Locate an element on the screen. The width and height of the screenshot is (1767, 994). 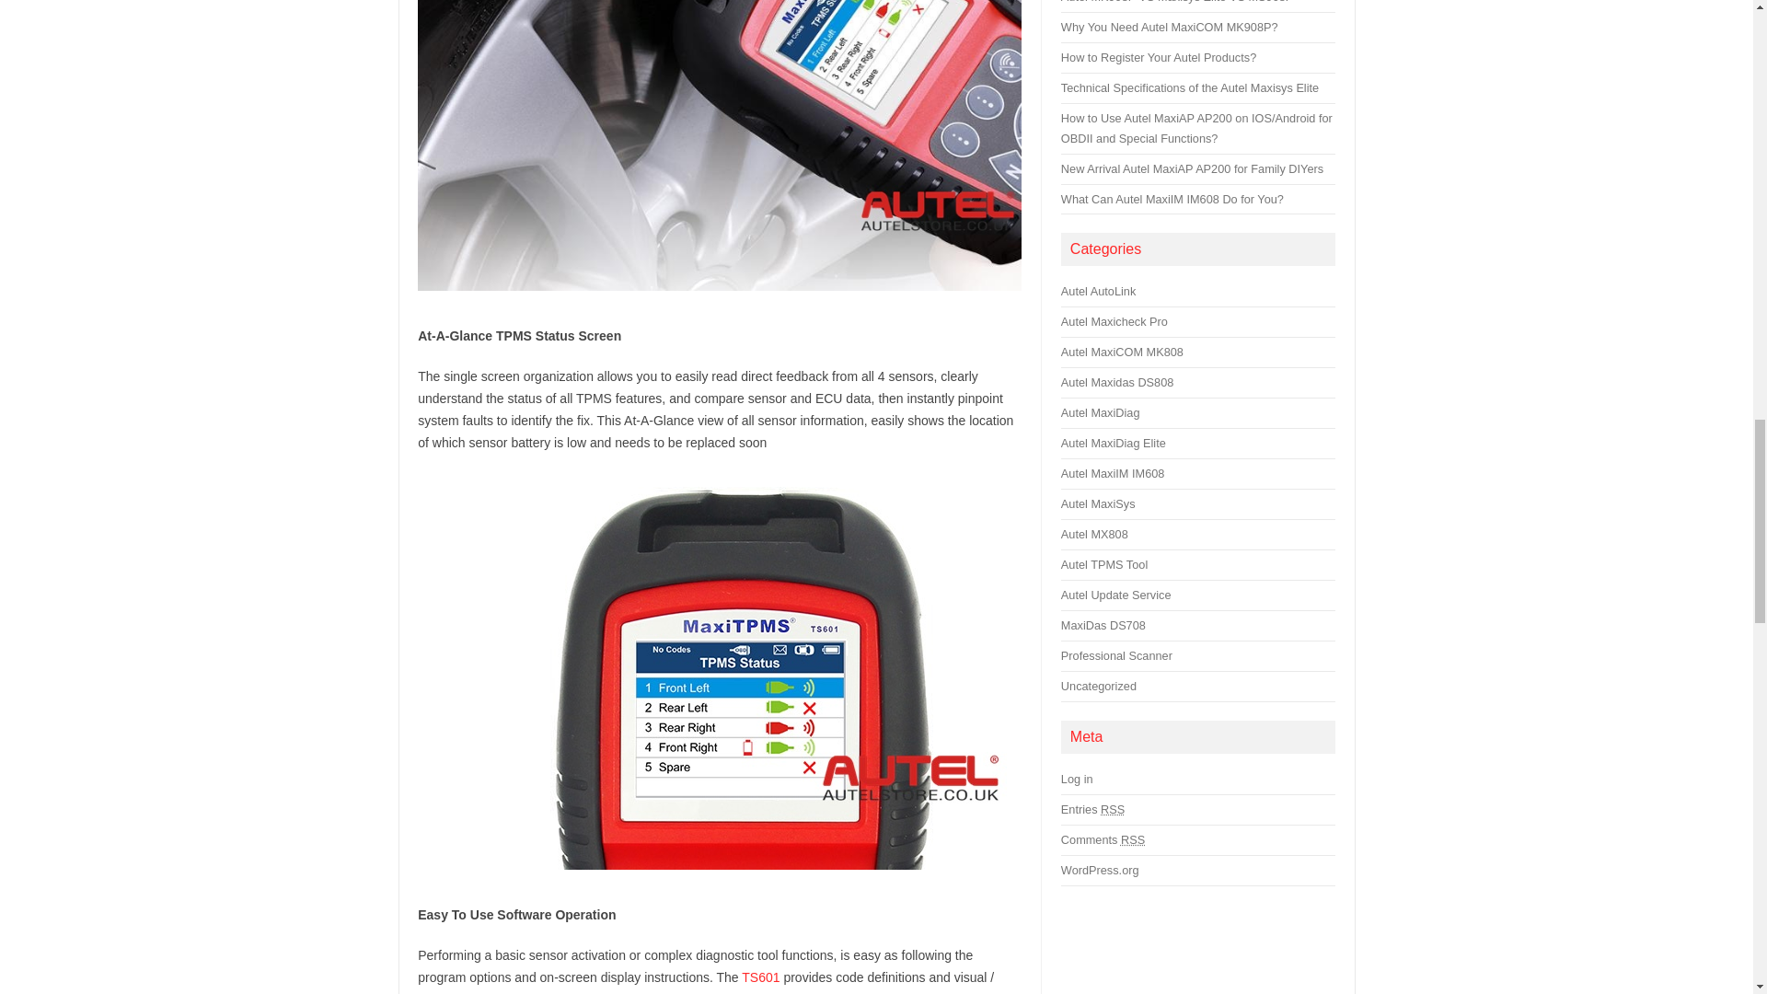
TS601 is located at coordinates (760, 977).